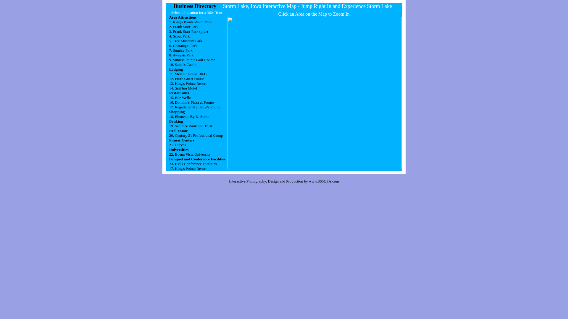  What do you see at coordinates (191, 126) in the screenshot?
I see `19. Security Bank and Trust` at bounding box center [191, 126].